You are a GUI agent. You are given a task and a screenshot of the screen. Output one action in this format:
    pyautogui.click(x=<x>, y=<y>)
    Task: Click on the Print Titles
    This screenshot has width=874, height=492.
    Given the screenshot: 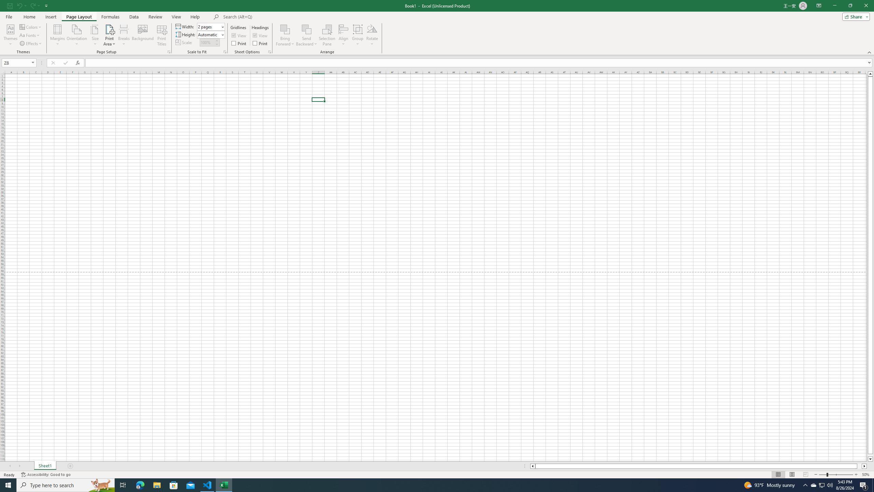 What is the action you would take?
    pyautogui.click(x=162, y=35)
    